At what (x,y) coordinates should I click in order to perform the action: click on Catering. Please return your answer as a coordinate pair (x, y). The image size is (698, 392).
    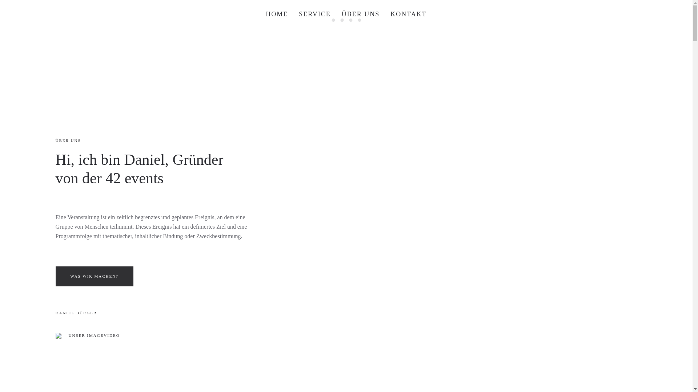
    Looking at the image, I should click on (342, 20).